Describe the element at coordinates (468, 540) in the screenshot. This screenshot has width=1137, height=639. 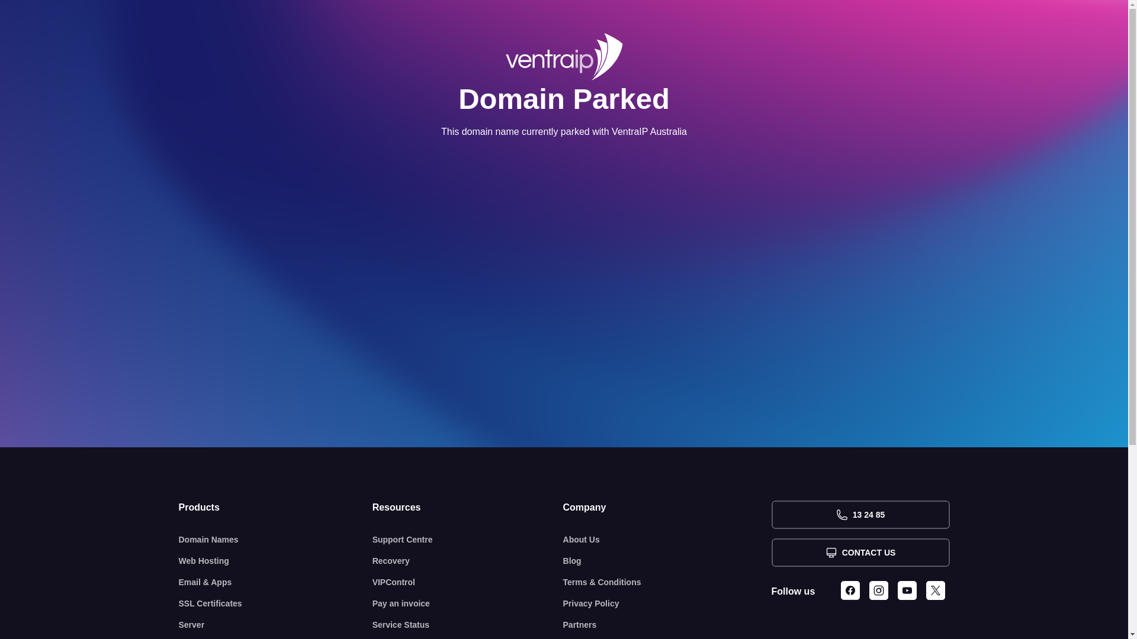
I see `Support Centre` at that location.